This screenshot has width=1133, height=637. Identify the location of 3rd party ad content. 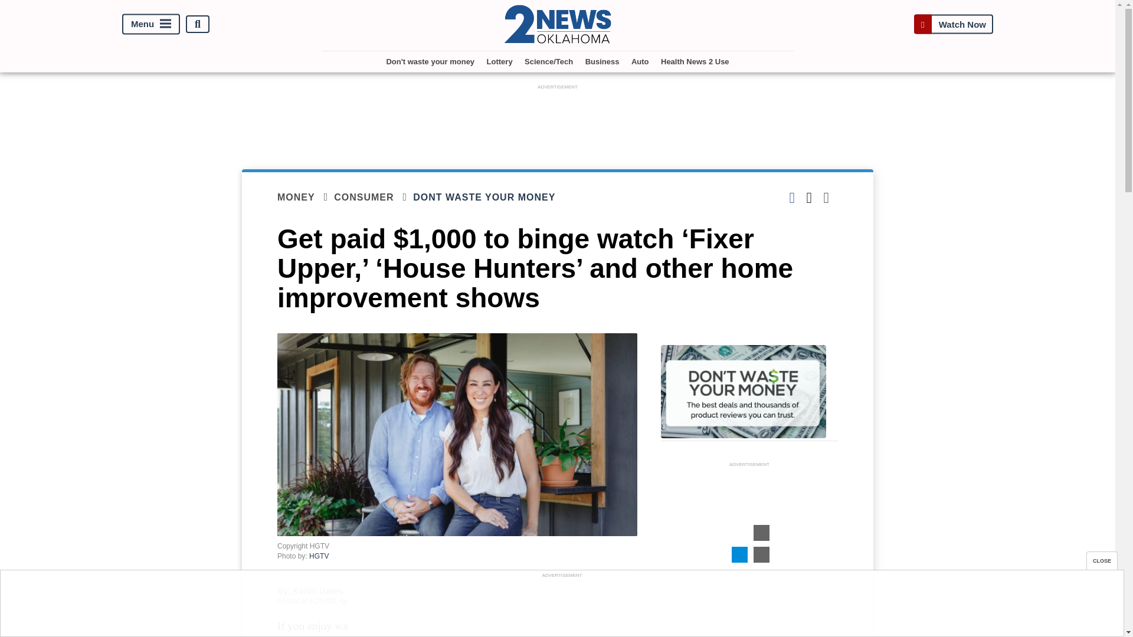
(561, 607).